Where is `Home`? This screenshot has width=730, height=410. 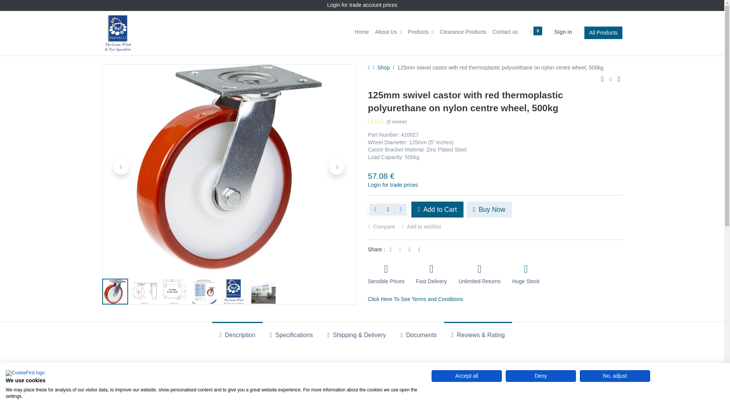 Home is located at coordinates (362, 32).